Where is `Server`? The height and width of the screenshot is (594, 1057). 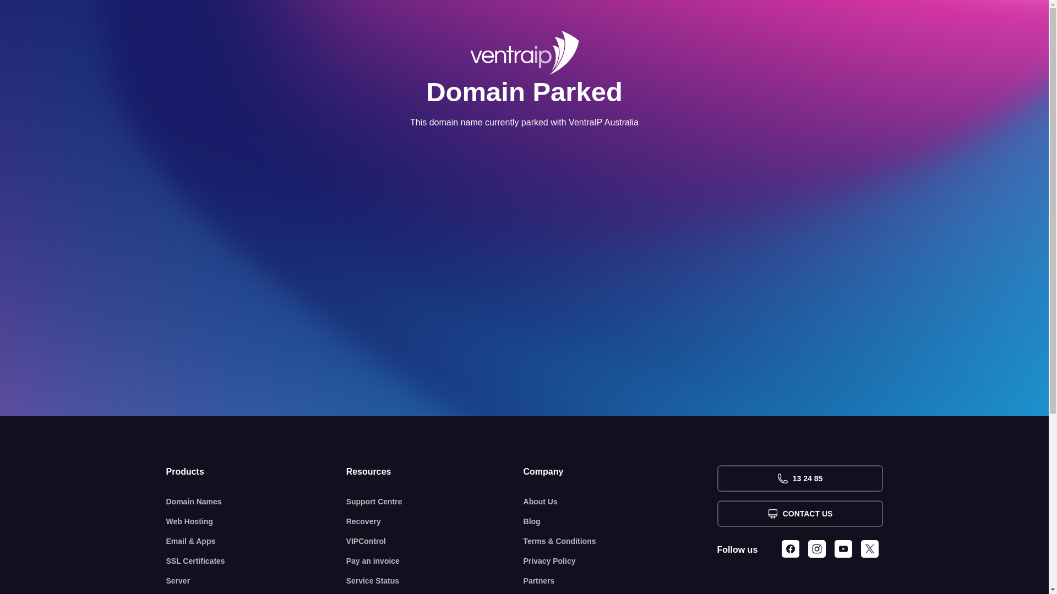
Server is located at coordinates (257, 581).